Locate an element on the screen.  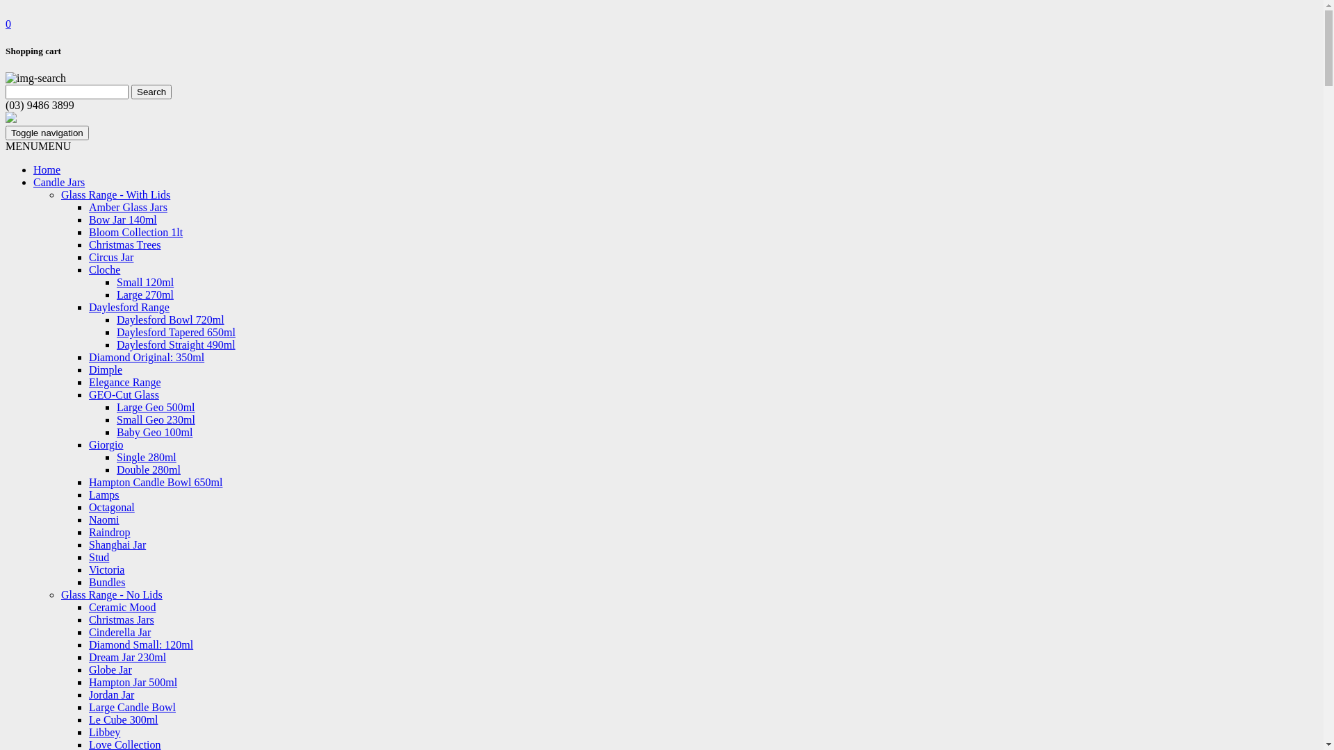
Single 280ml is located at coordinates (147, 457).